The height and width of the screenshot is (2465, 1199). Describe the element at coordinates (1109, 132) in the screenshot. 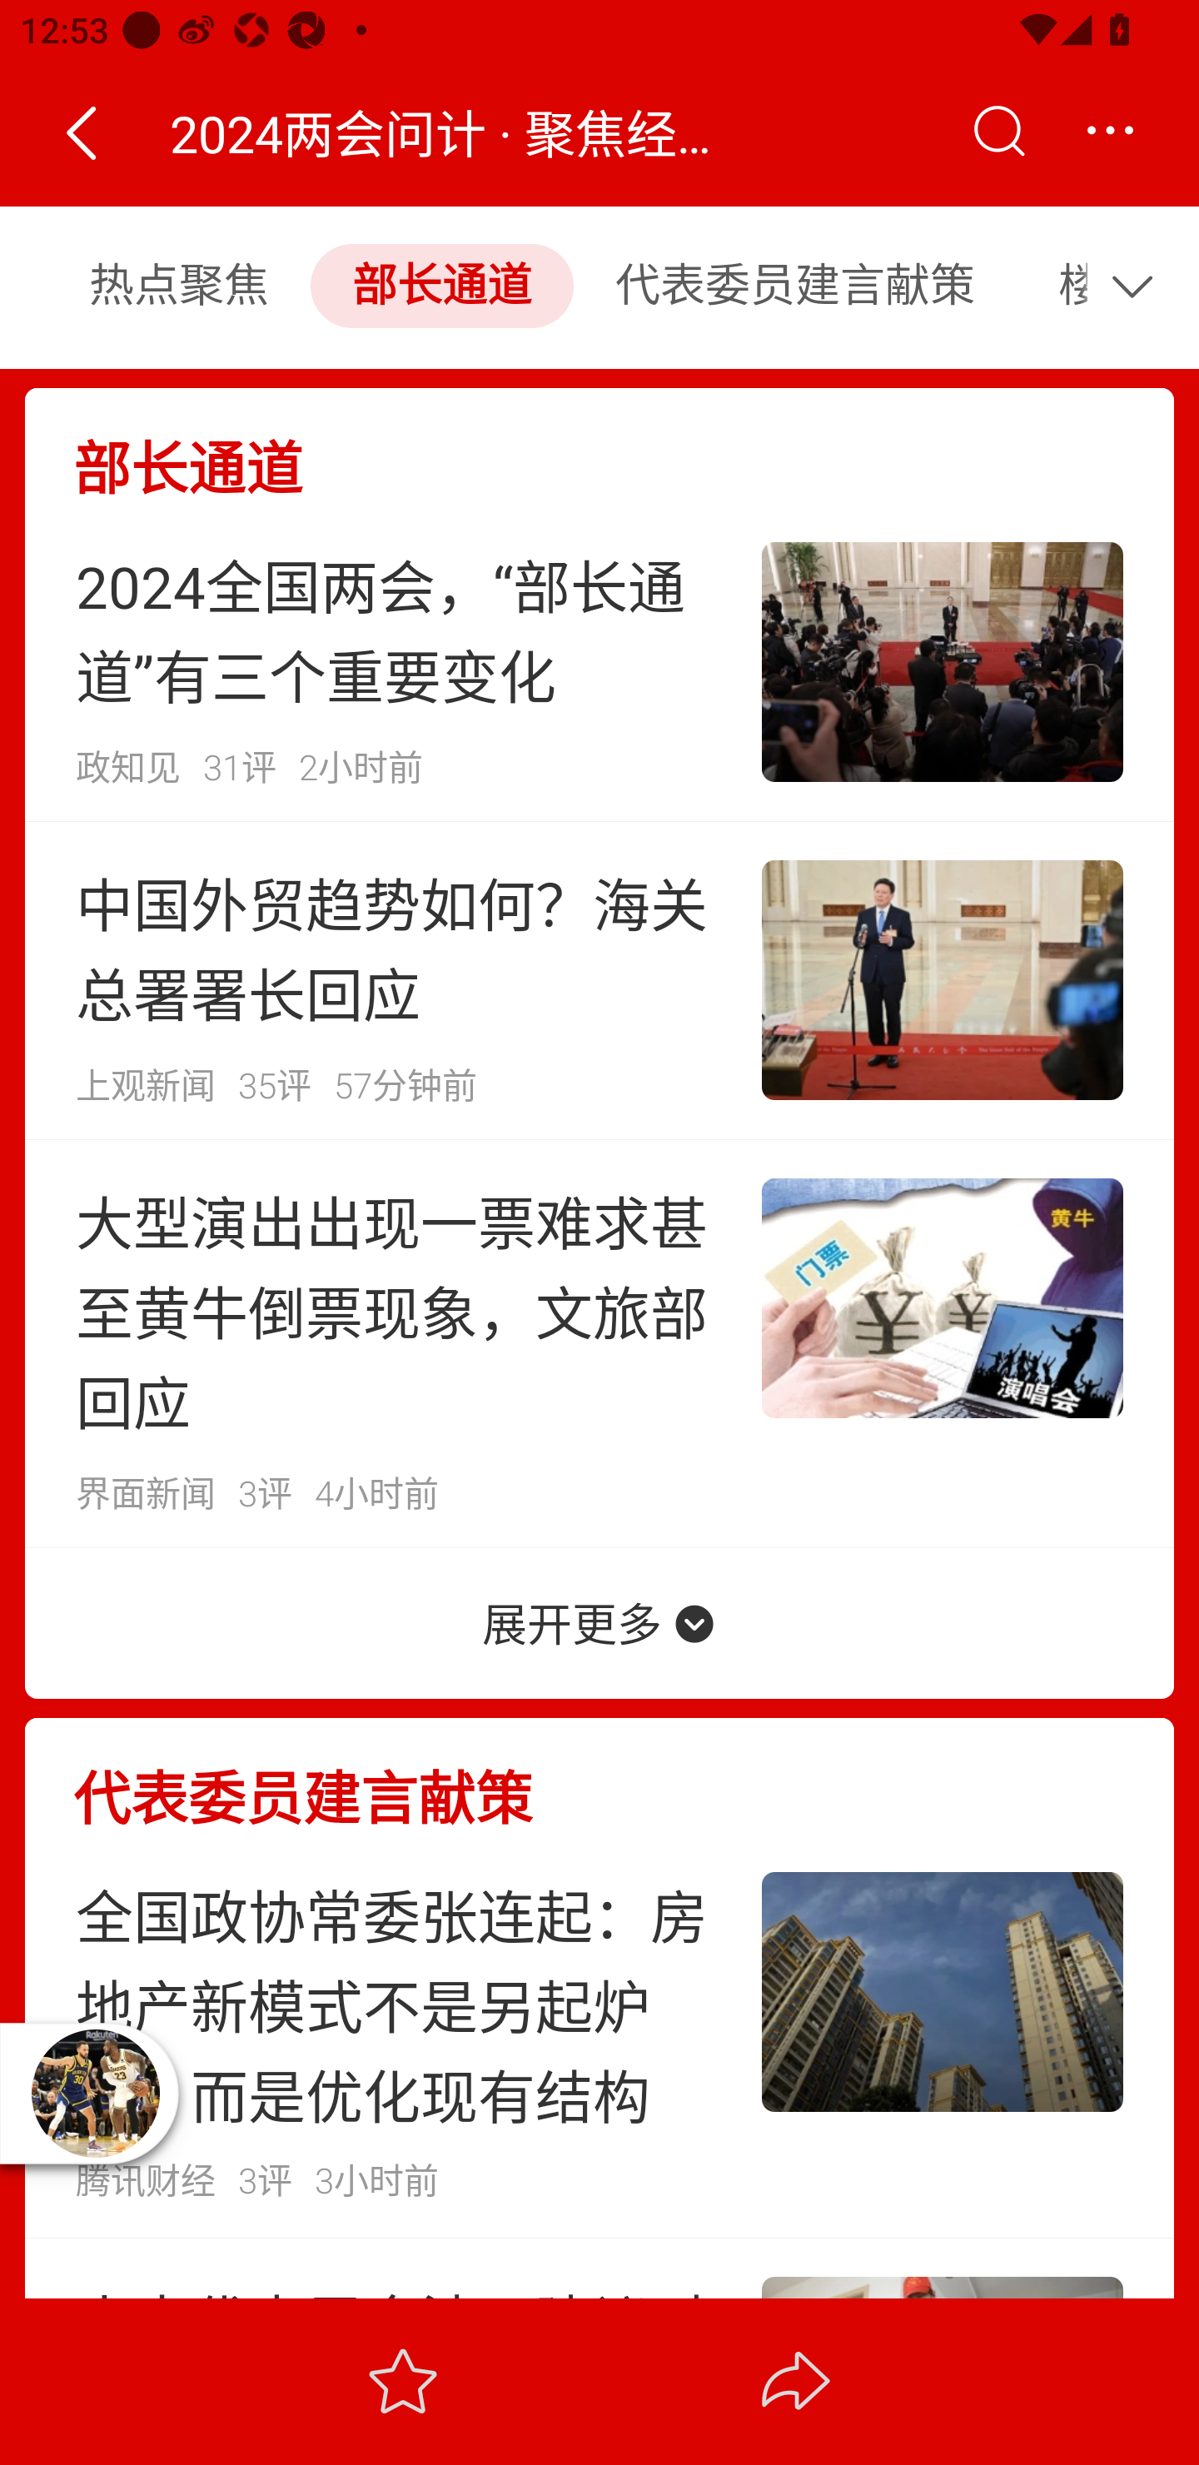

I see `` at that location.